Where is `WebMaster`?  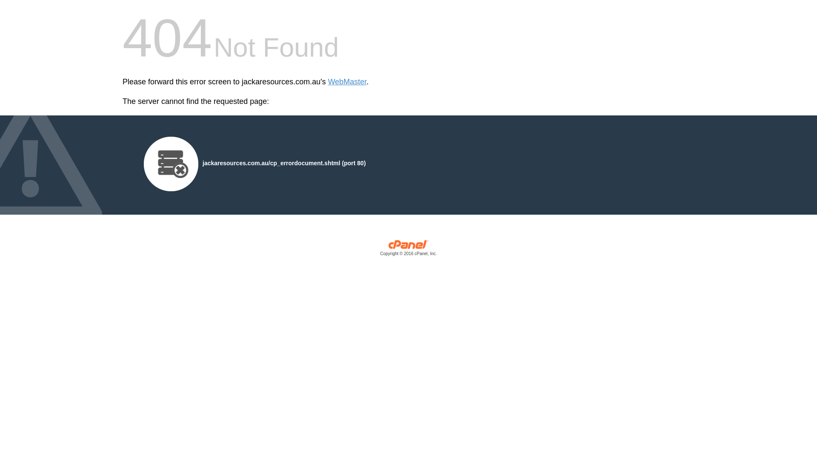
WebMaster is located at coordinates (347, 82).